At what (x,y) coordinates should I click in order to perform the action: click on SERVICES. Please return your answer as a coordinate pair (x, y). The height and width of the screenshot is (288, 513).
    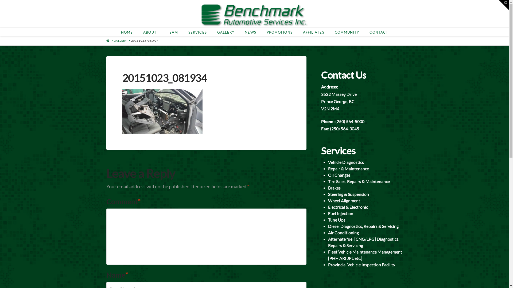
    Looking at the image, I should click on (197, 32).